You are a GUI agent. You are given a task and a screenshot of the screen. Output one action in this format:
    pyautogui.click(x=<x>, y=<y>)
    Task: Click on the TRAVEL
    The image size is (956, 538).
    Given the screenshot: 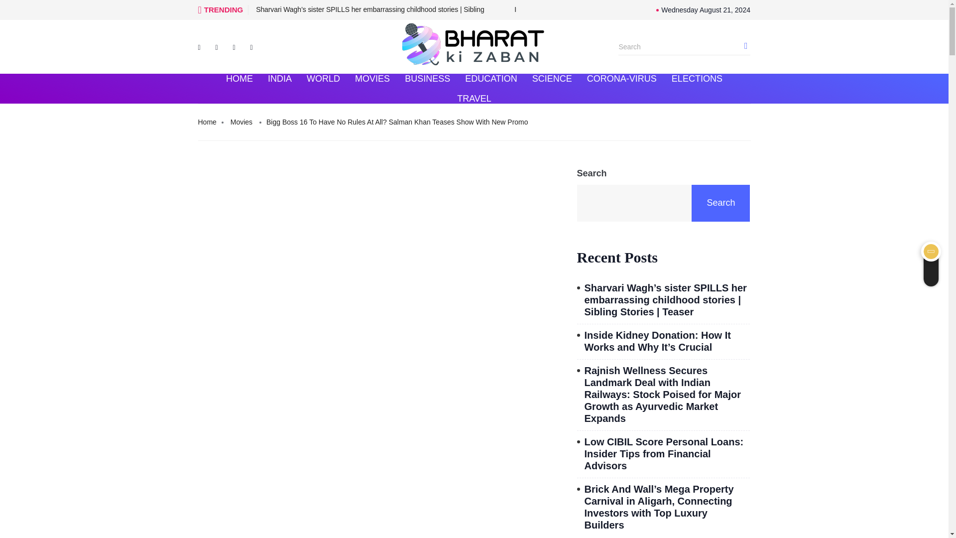 What is the action you would take?
    pyautogui.click(x=474, y=99)
    